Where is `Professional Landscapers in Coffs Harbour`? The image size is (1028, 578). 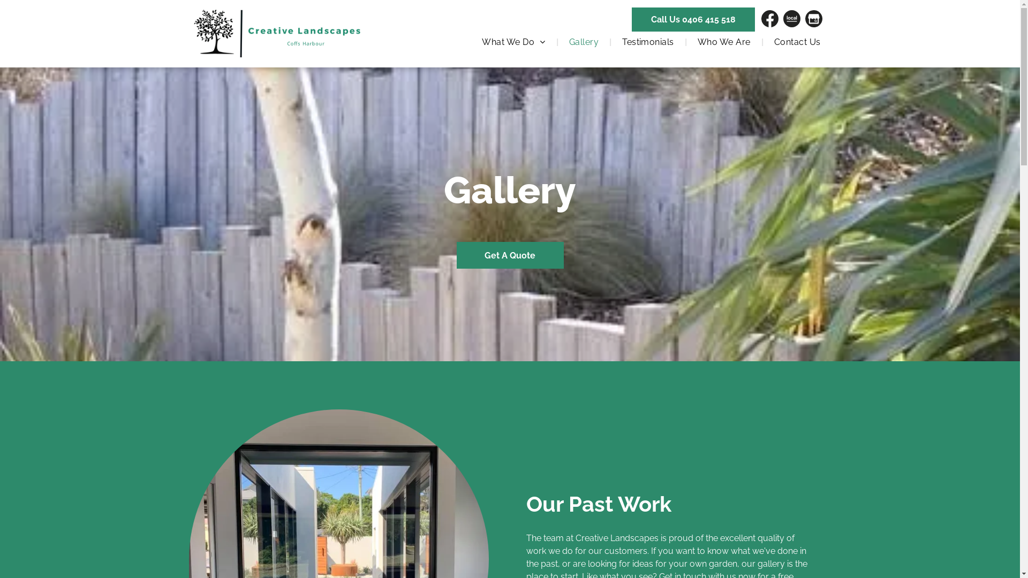
Professional Landscapers in Coffs Harbour is located at coordinates (277, 33).